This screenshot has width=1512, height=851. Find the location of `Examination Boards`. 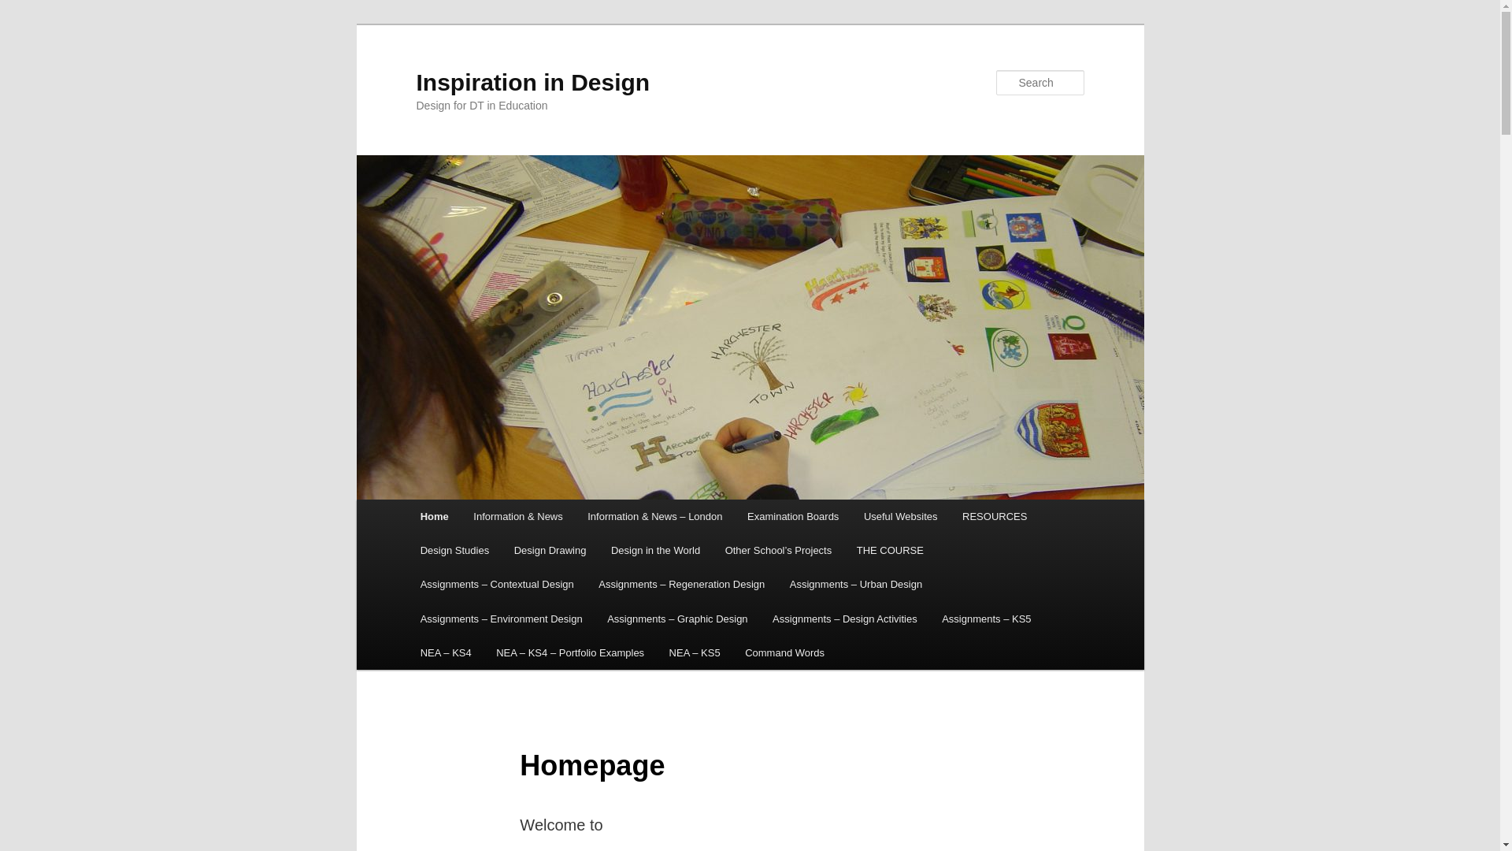

Examination Boards is located at coordinates (792, 516).